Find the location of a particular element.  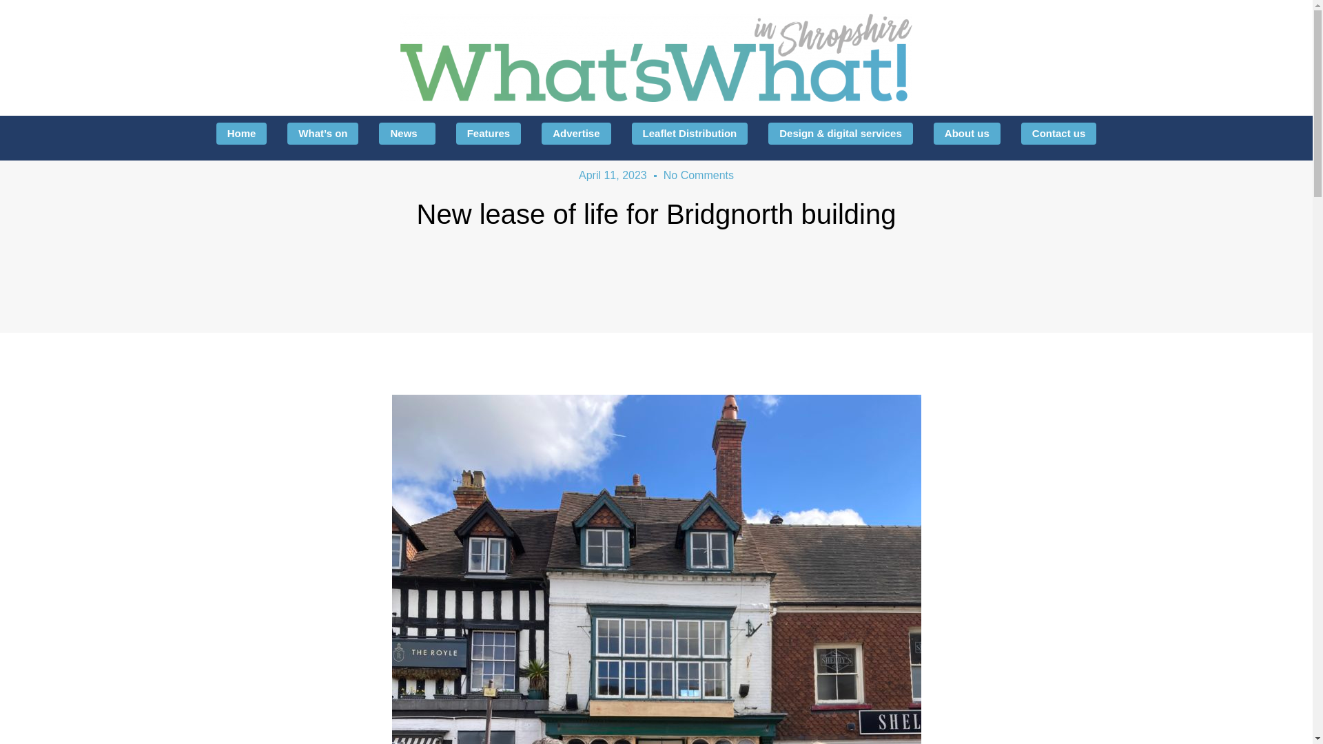

Features is located at coordinates (489, 134).